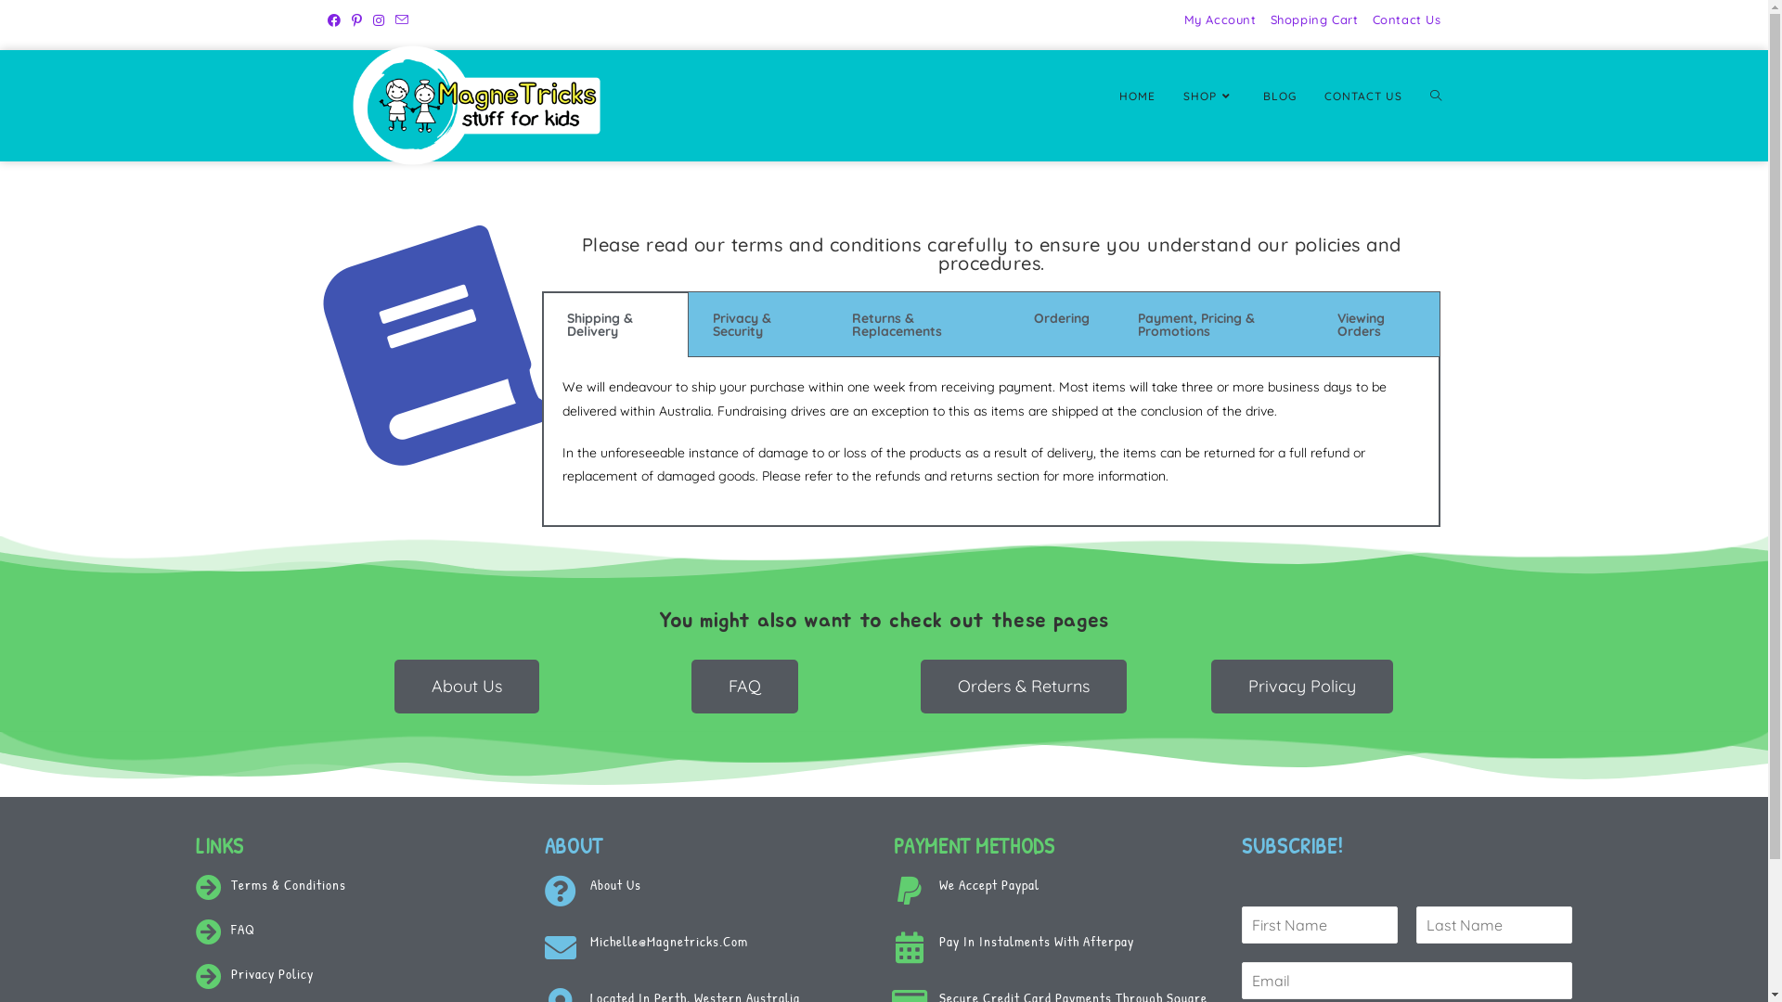  What do you see at coordinates (466, 687) in the screenshot?
I see `About Us` at bounding box center [466, 687].